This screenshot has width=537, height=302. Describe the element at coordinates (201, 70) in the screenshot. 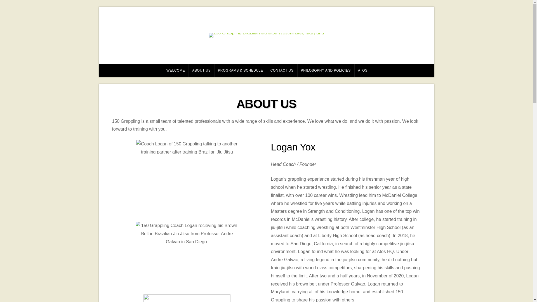

I see `ABOUT US` at that location.